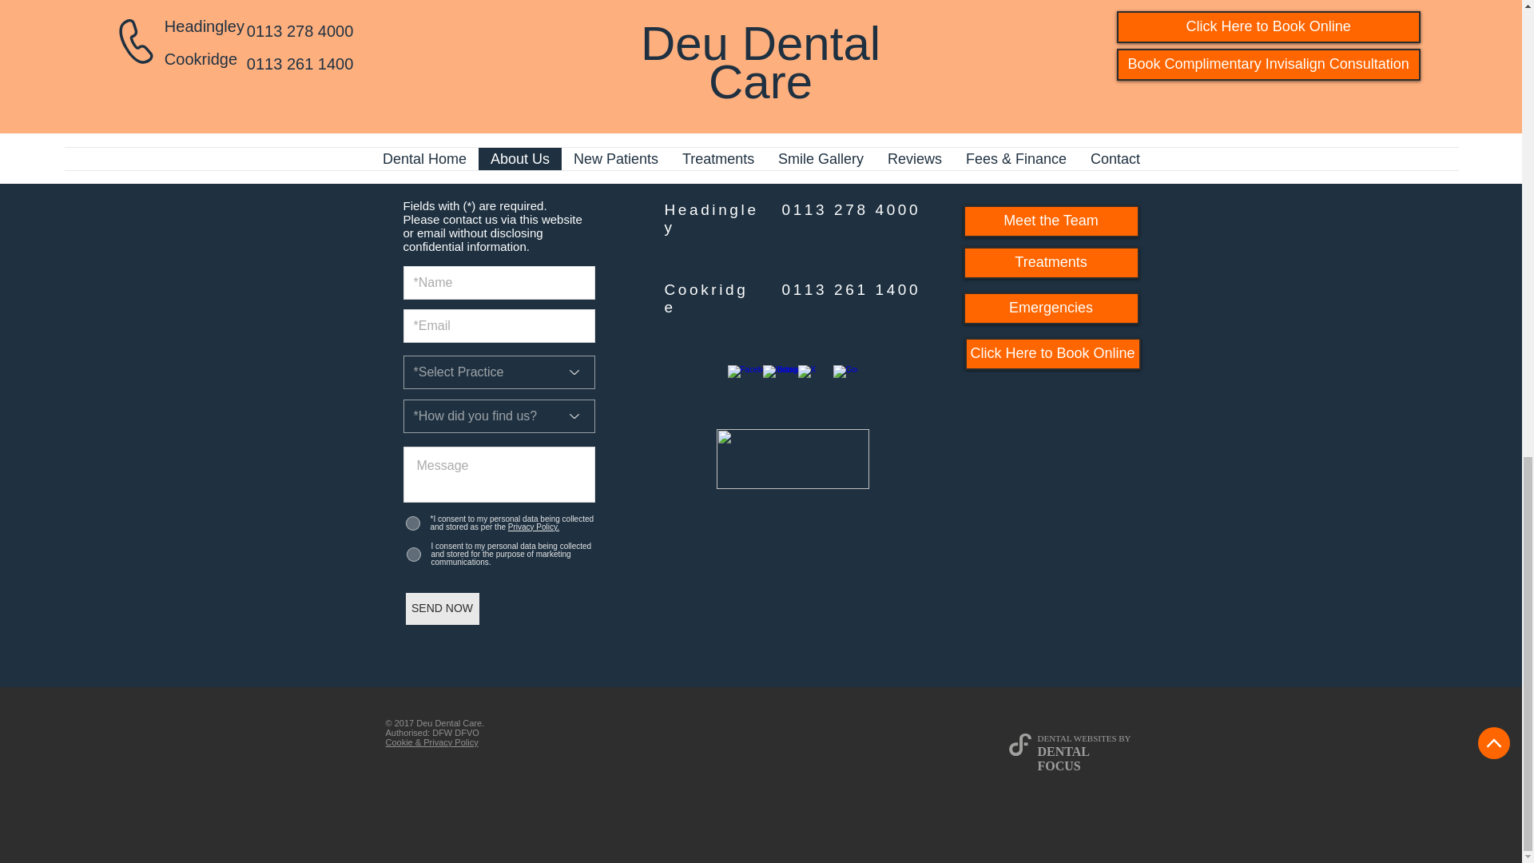 This screenshot has width=1534, height=863. Describe the element at coordinates (850, 209) in the screenshot. I see `0113 278 4000` at that location.